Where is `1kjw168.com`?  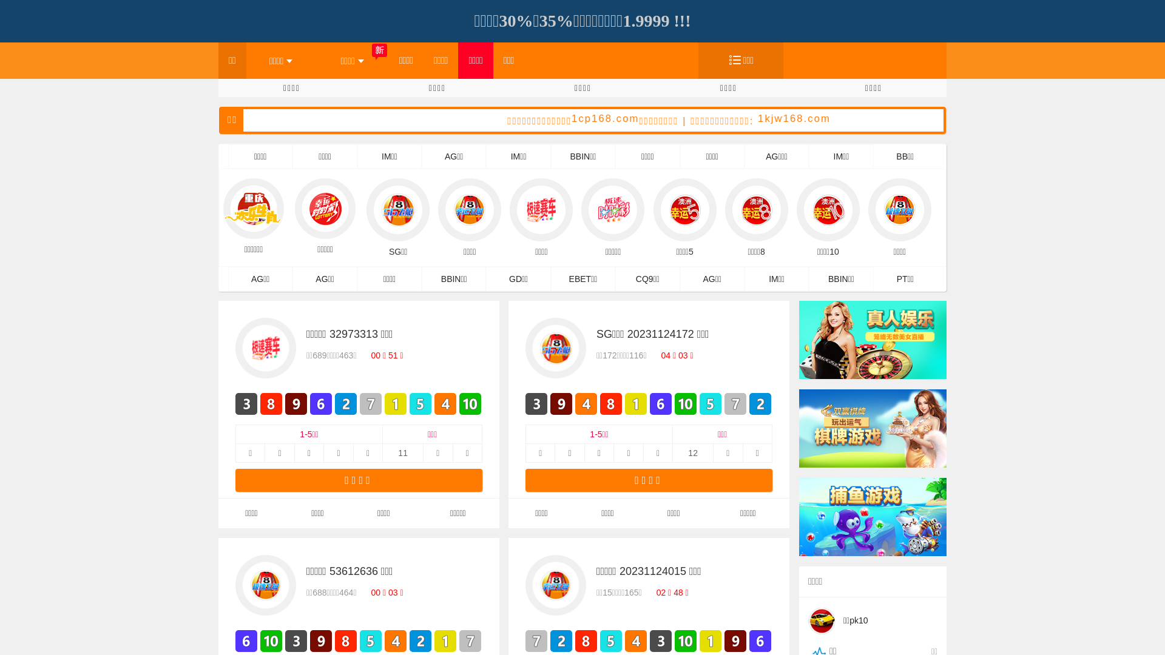
1kjw168.com is located at coordinates (877, 119).